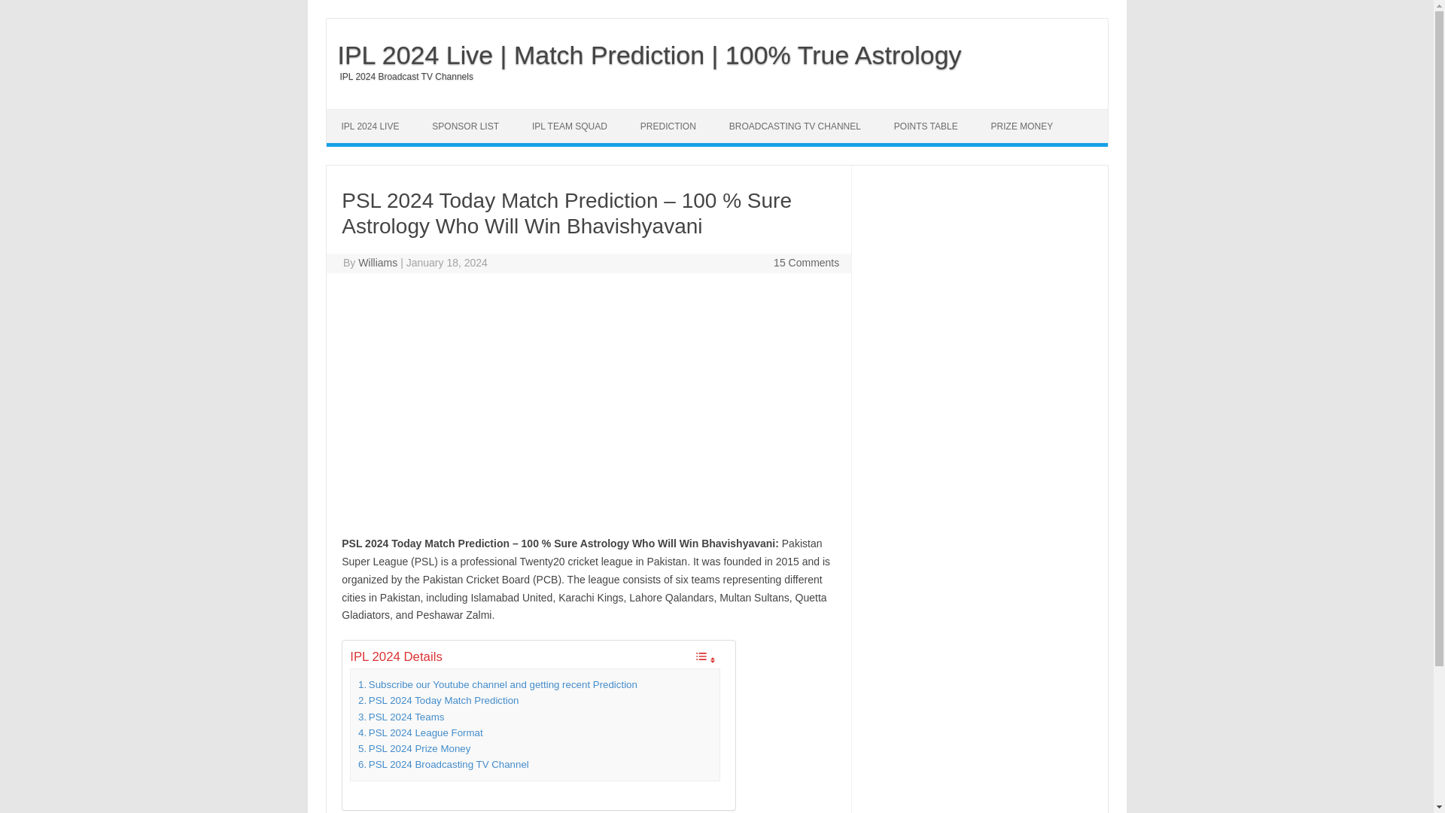 The height and width of the screenshot is (813, 1445). Describe the element at coordinates (400, 77) in the screenshot. I see `IPL 2024 Broadcast TV Channels` at that location.